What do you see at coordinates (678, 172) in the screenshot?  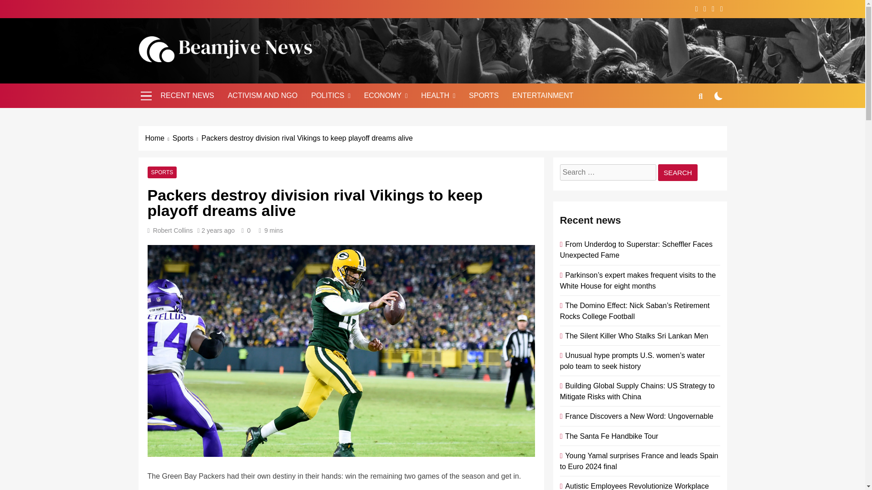 I see `Search` at bounding box center [678, 172].